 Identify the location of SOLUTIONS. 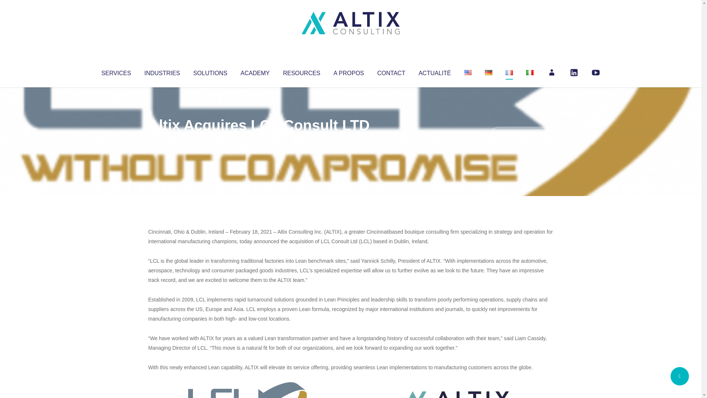
(210, 71).